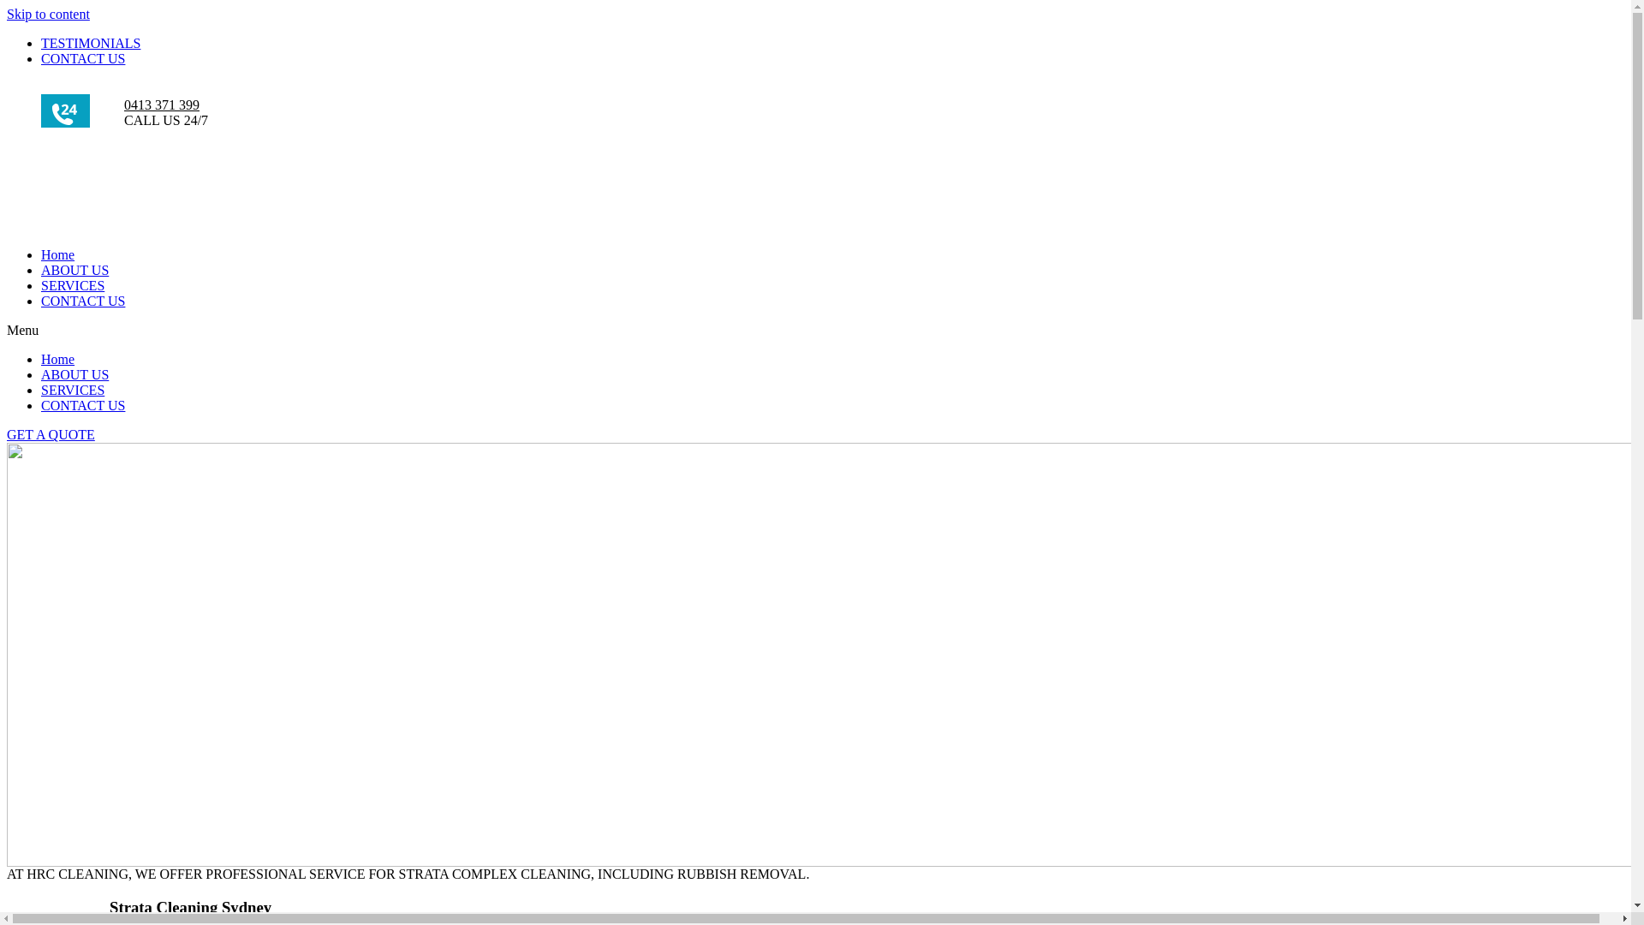 This screenshot has height=925, width=1644. Describe the element at coordinates (48, 14) in the screenshot. I see `Skip to content` at that location.